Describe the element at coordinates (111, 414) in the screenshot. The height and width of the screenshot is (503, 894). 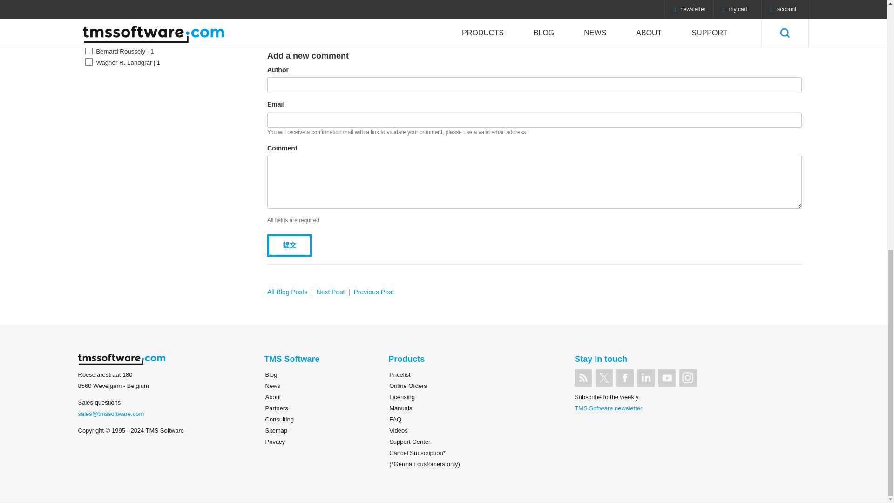
I see `Mail us` at that location.